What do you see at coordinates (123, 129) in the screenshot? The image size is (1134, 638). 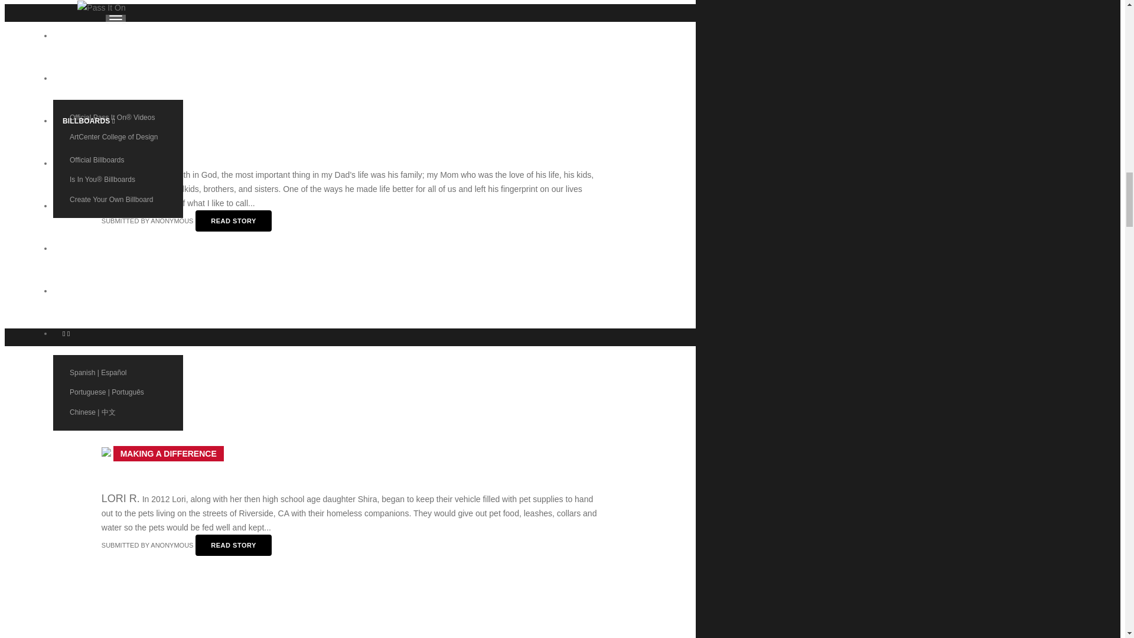 I see `FAMILY` at bounding box center [123, 129].